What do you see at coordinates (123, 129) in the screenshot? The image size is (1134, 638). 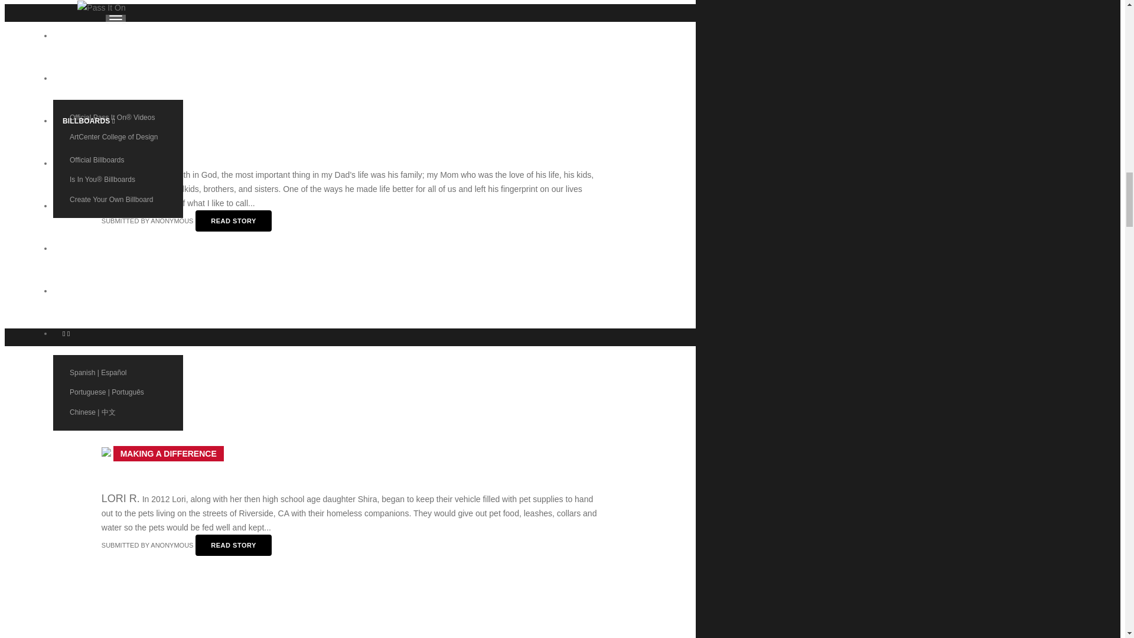 I see `FAMILY` at bounding box center [123, 129].